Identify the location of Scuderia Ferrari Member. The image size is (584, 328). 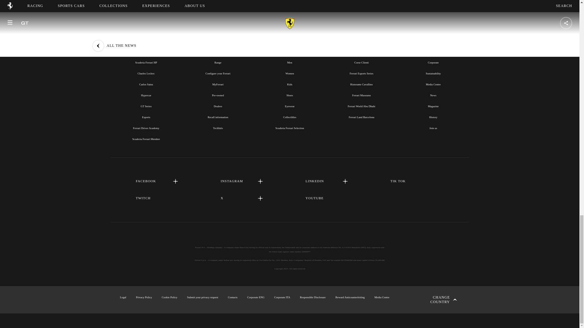
(146, 139).